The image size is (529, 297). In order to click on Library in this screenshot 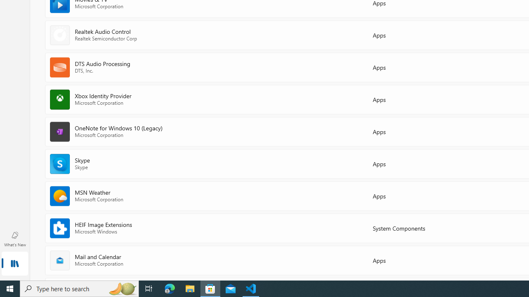, I will do `click(15, 264)`.